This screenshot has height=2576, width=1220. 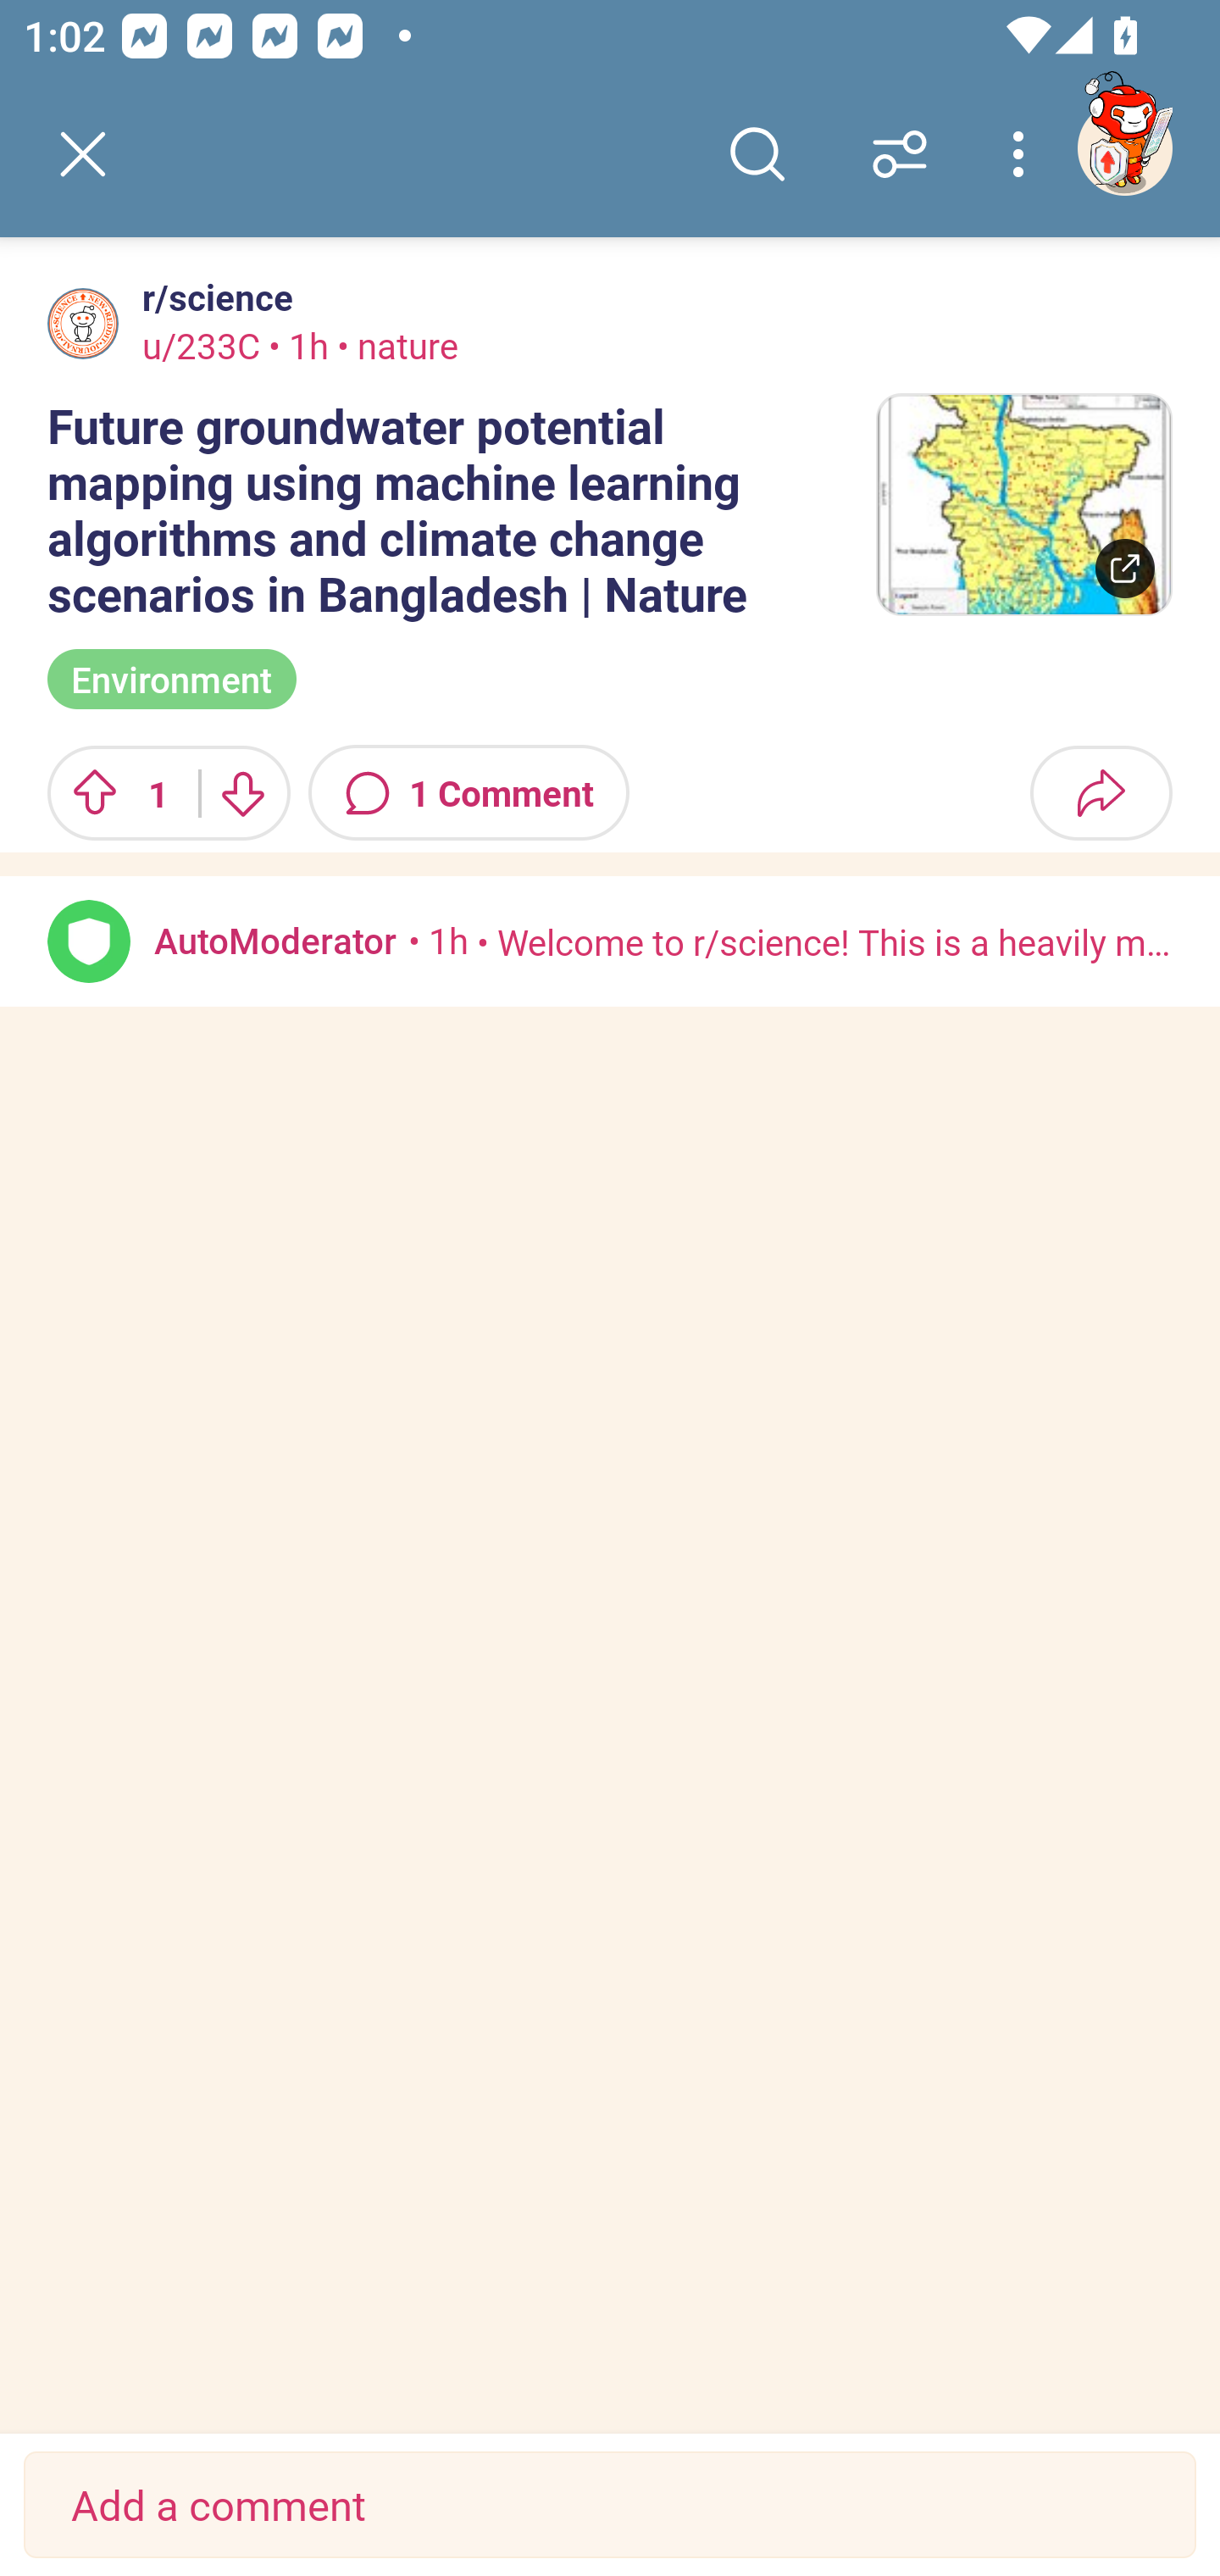 I want to click on Share, so click(x=1101, y=793).